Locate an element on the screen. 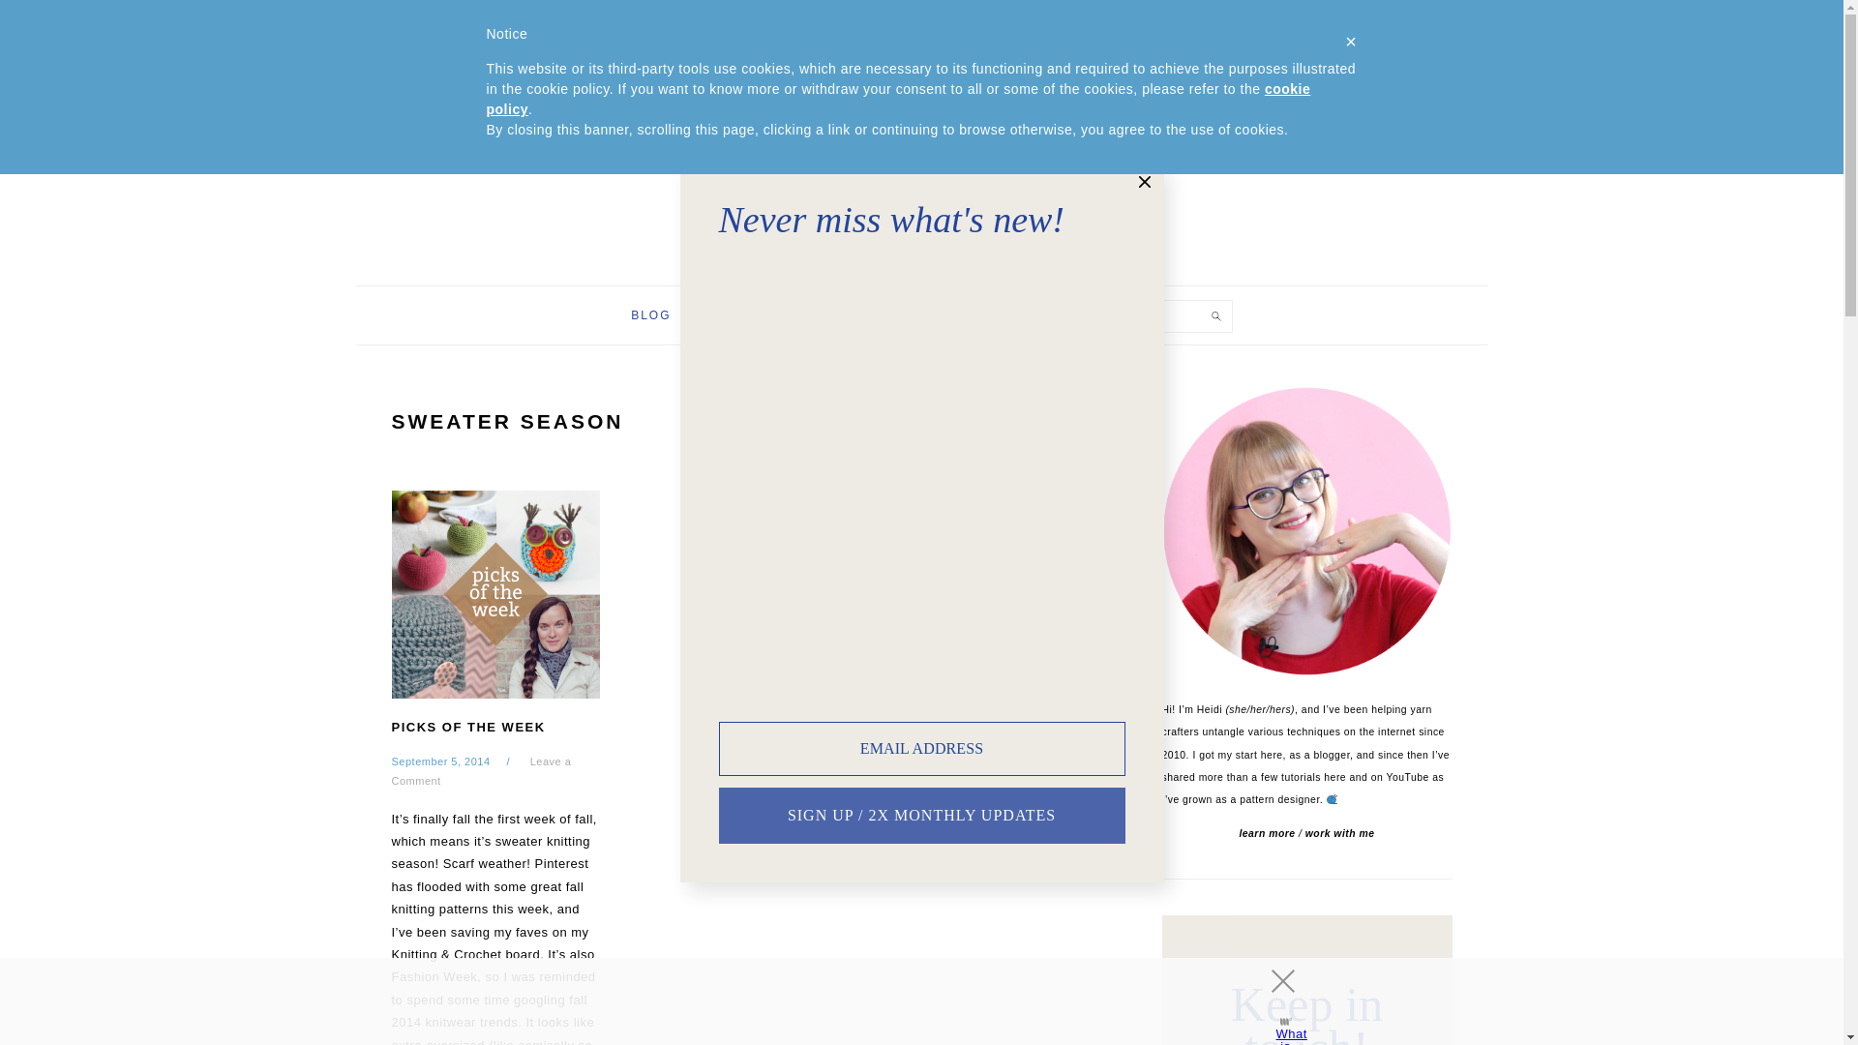 Image resolution: width=1858 pixels, height=1045 pixels. SHOP is located at coordinates (826, 315).